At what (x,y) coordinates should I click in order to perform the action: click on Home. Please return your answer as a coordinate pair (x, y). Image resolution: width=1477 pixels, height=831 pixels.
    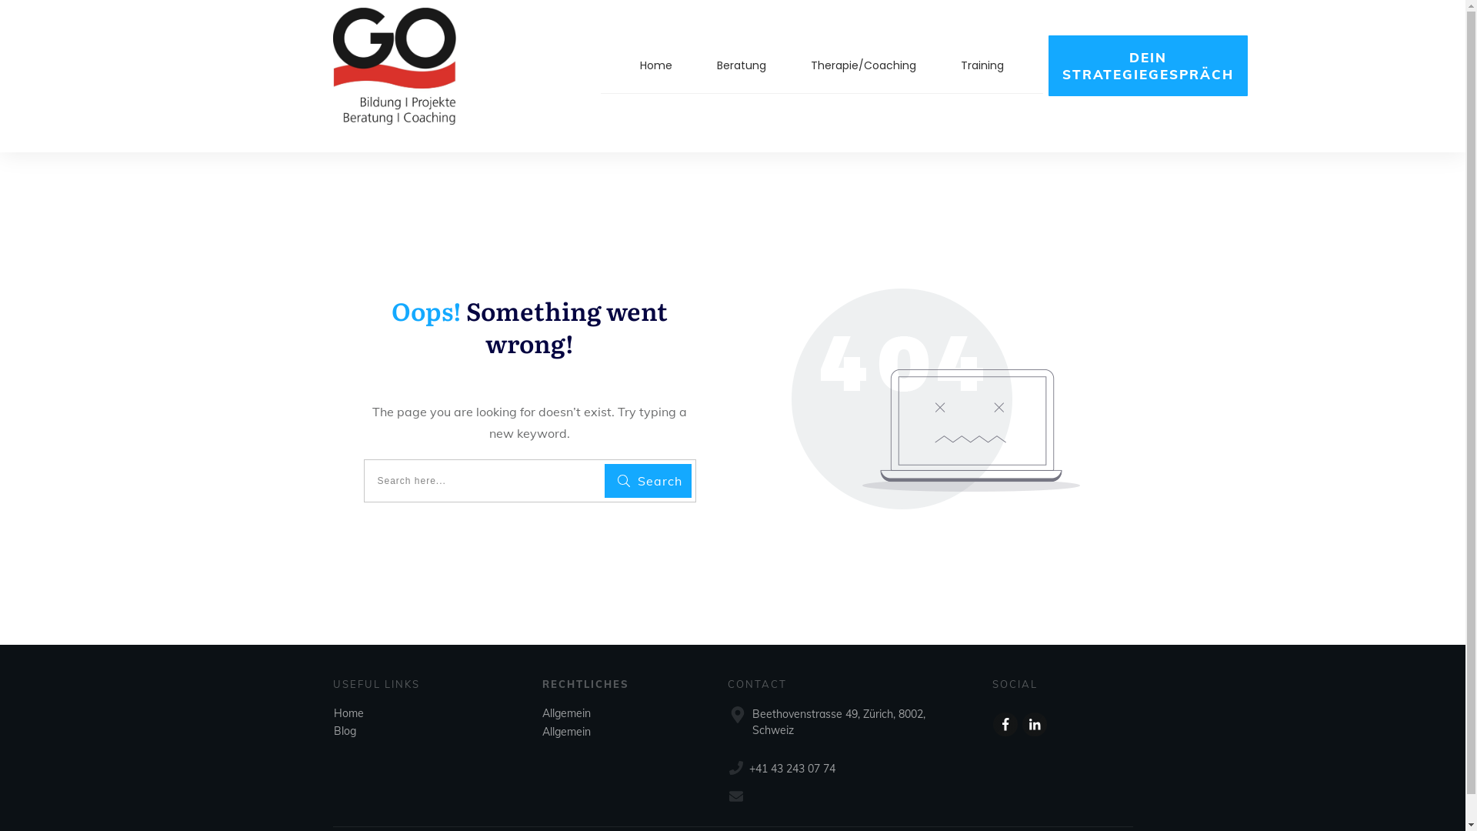
    Looking at the image, I should click on (349, 713).